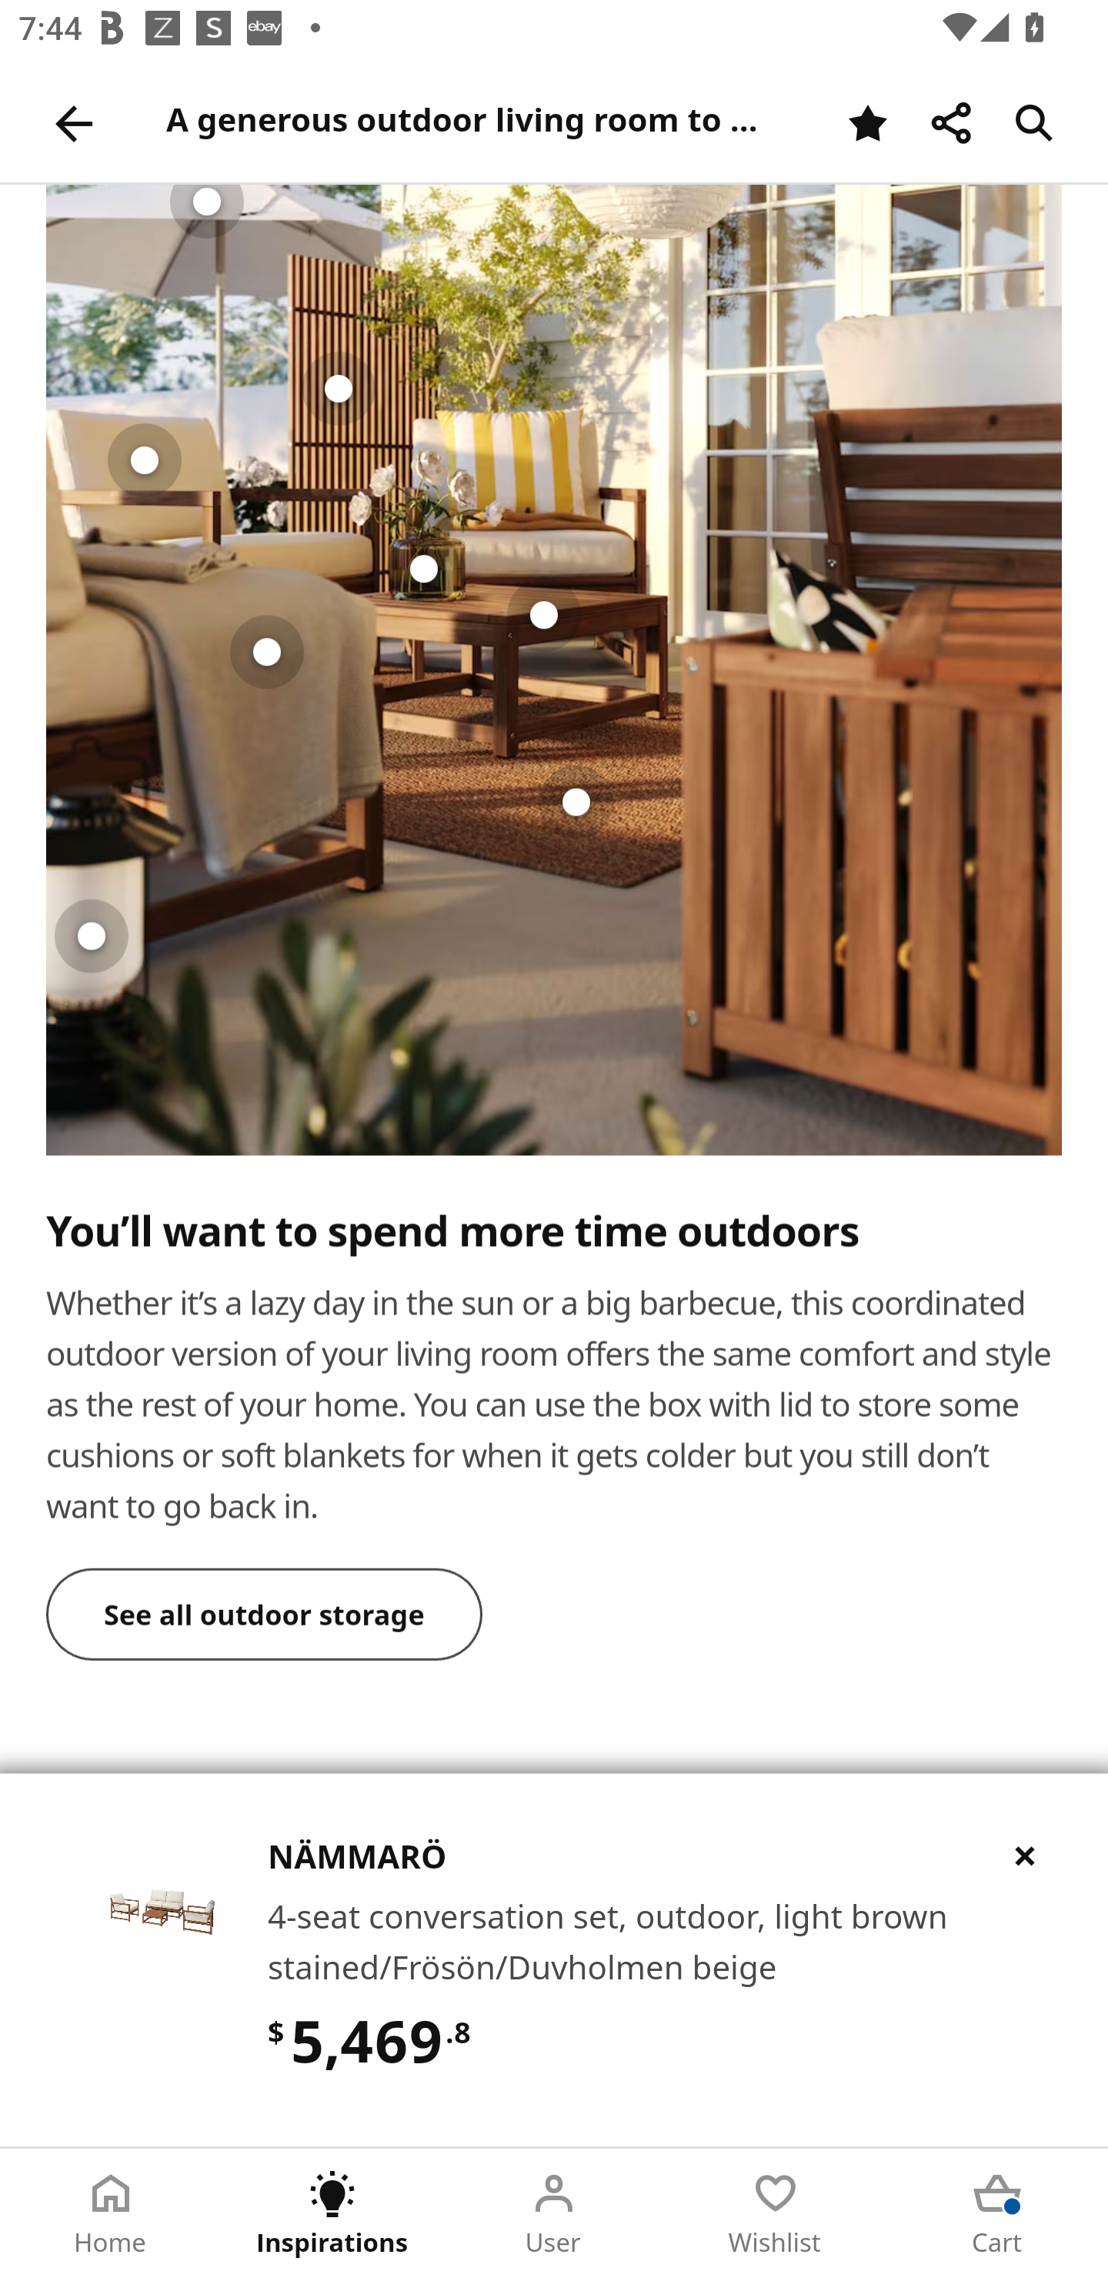 The image size is (1108, 2278). I want to click on See all outdoor storage, so click(264, 1615).